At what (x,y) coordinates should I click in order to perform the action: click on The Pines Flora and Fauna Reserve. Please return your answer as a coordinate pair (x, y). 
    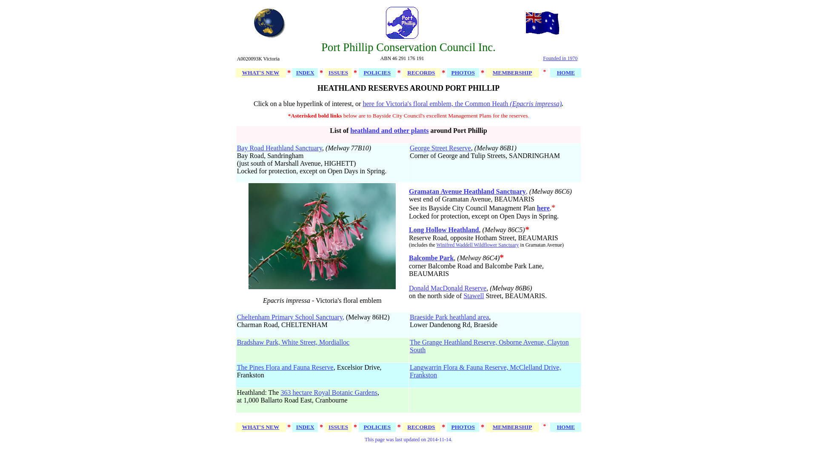
    Looking at the image, I should click on (285, 367).